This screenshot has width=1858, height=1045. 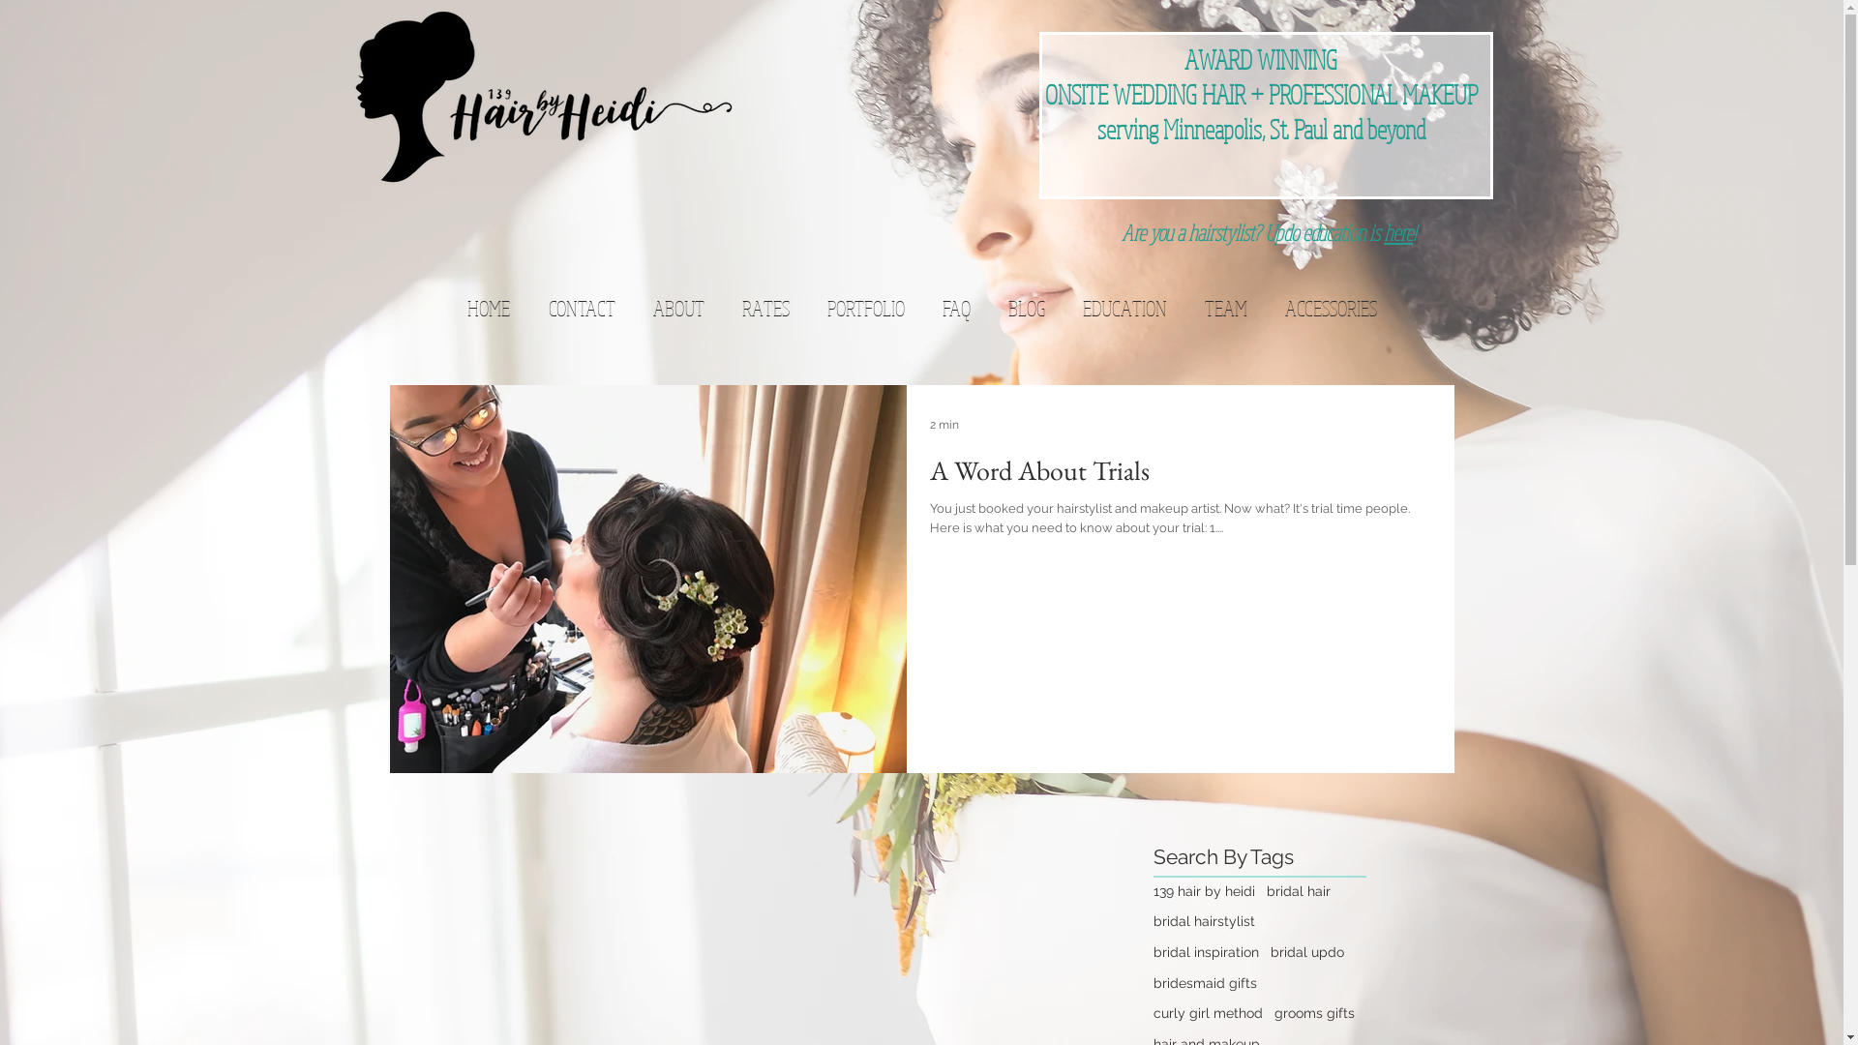 I want to click on bridal inspiration, so click(x=1206, y=953).